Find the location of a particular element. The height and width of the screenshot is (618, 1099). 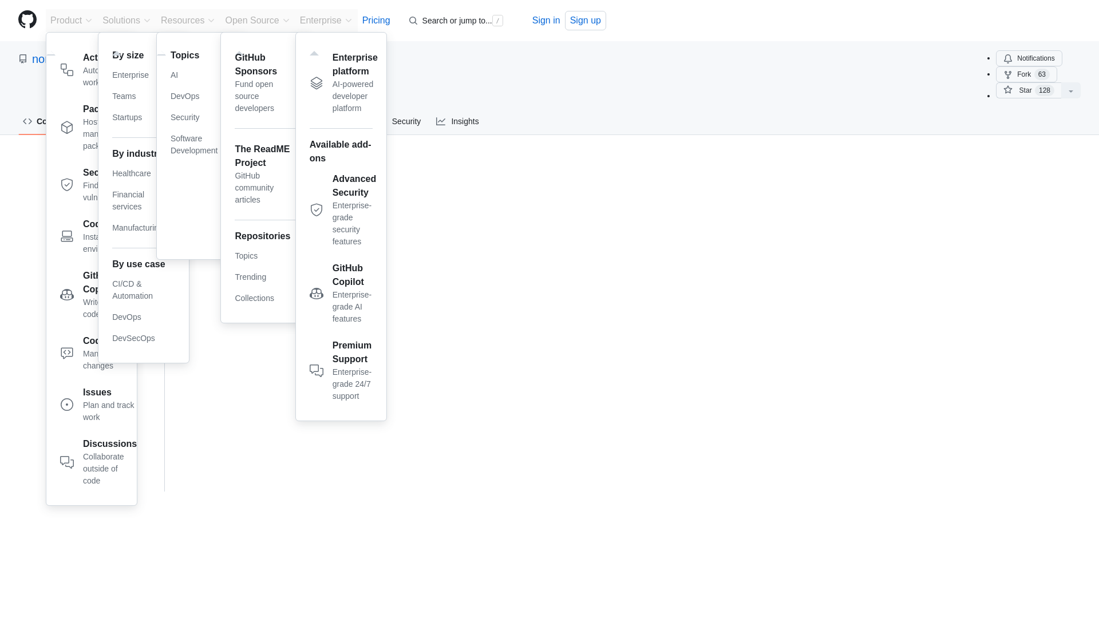

Customer Stories is located at coordinates (1042, 74).